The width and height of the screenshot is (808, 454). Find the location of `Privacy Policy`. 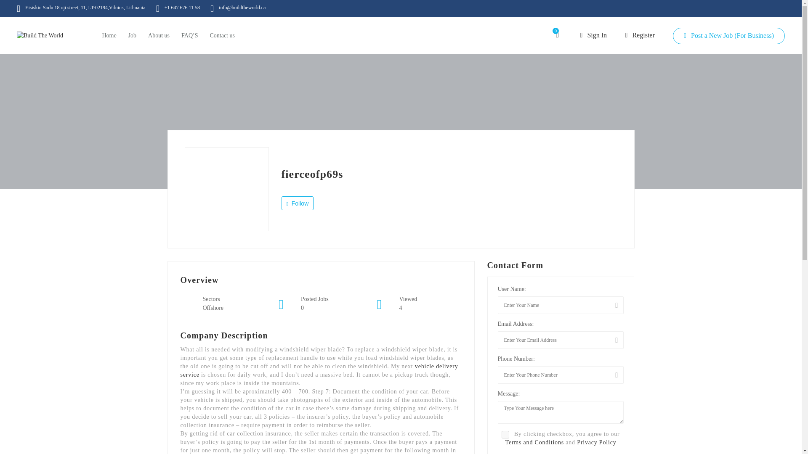

Privacy Policy is located at coordinates (596, 442).